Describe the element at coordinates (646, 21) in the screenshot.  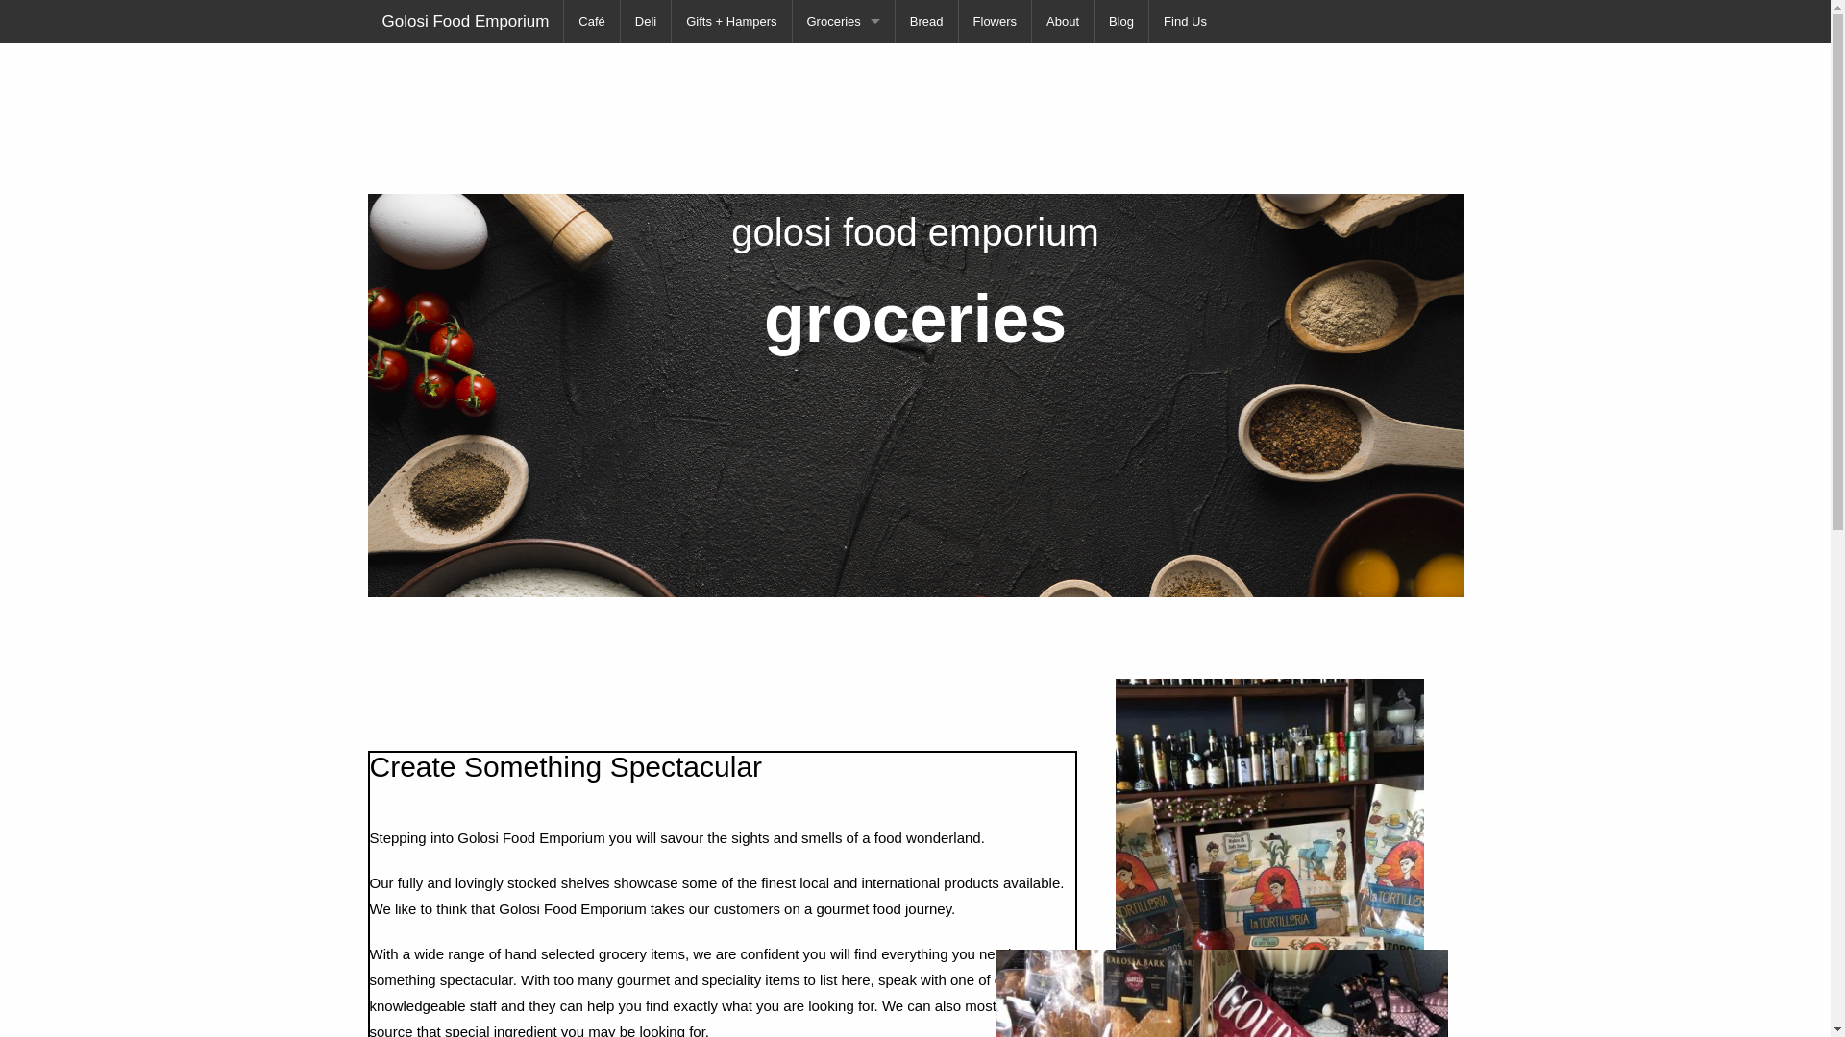
I see `Deli` at that location.